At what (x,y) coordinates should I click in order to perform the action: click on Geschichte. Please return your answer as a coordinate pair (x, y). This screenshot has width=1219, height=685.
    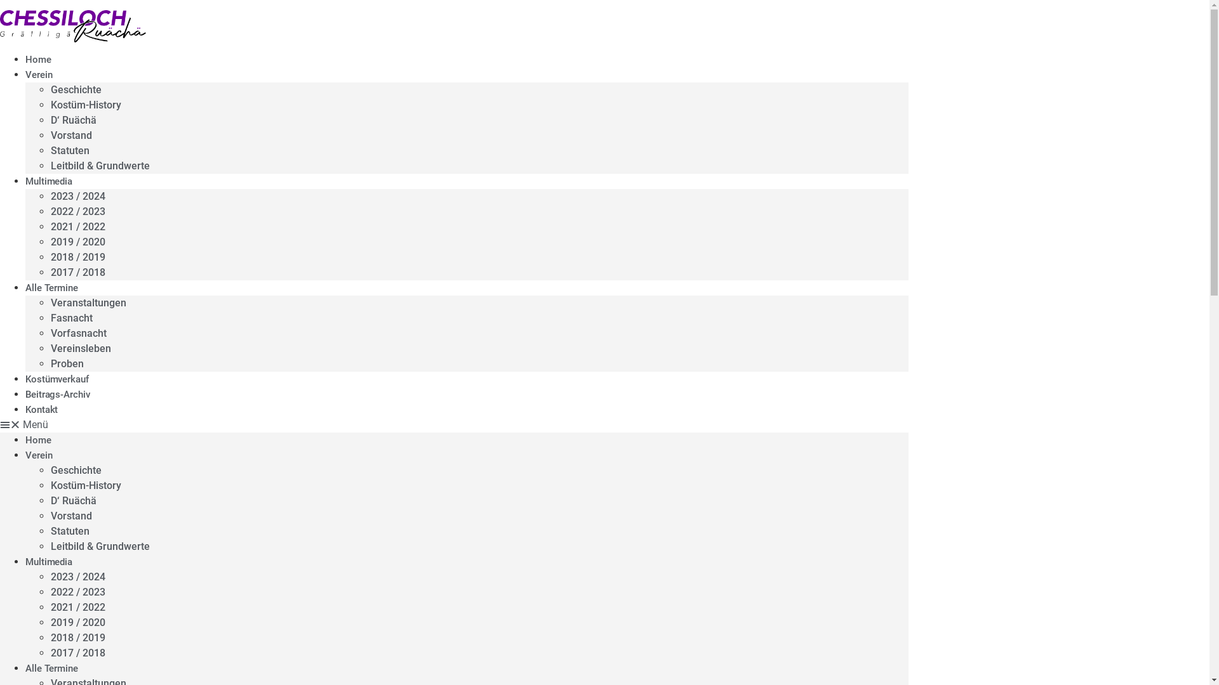
    Looking at the image, I should click on (76, 471).